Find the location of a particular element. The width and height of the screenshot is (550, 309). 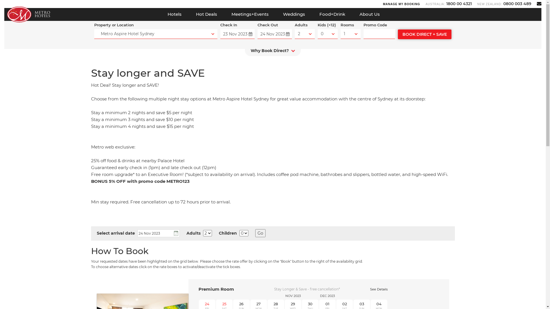

Food+Drink is located at coordinates (332, 14).